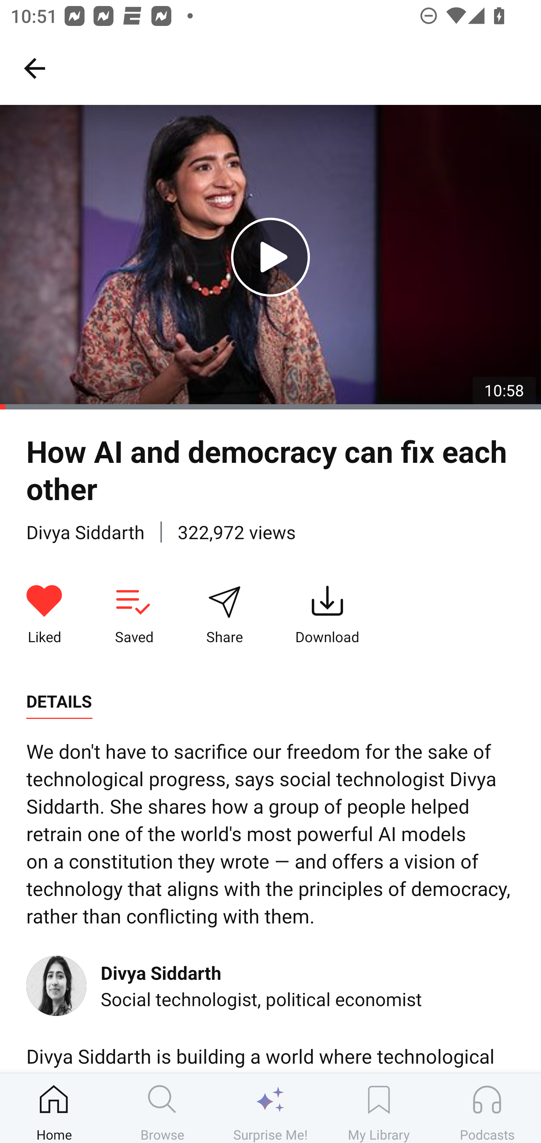 The image size is (541, 1143). I want to click on Browse, so click(162, 1108).